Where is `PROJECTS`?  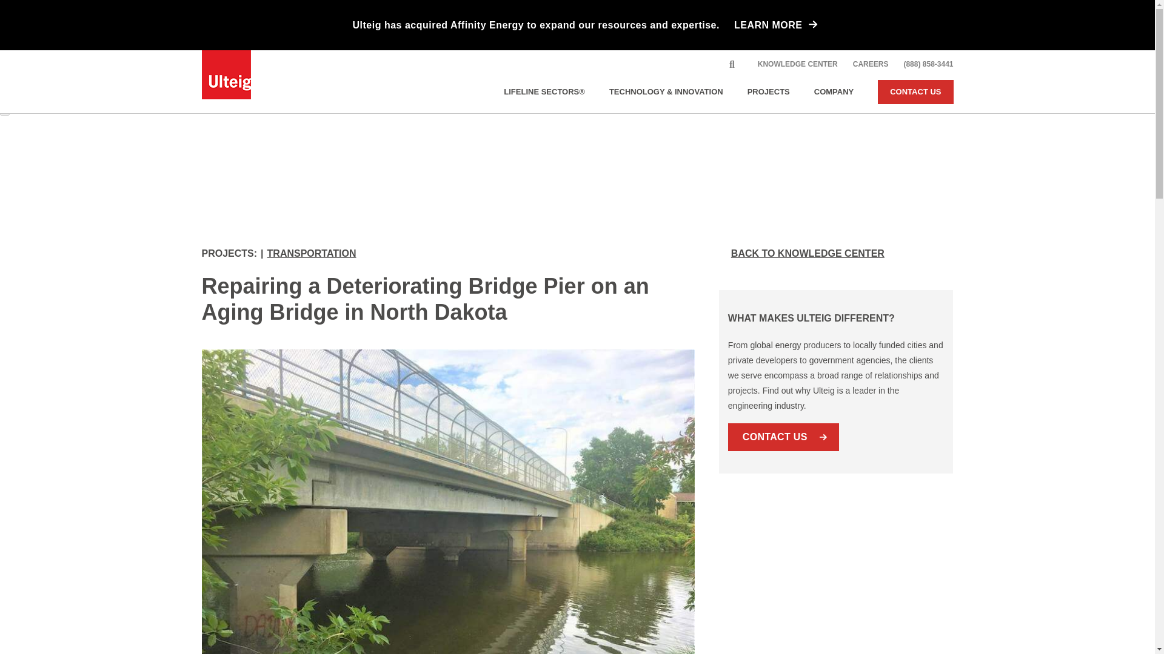
PROJECTS is located at coordinates (769, 91).